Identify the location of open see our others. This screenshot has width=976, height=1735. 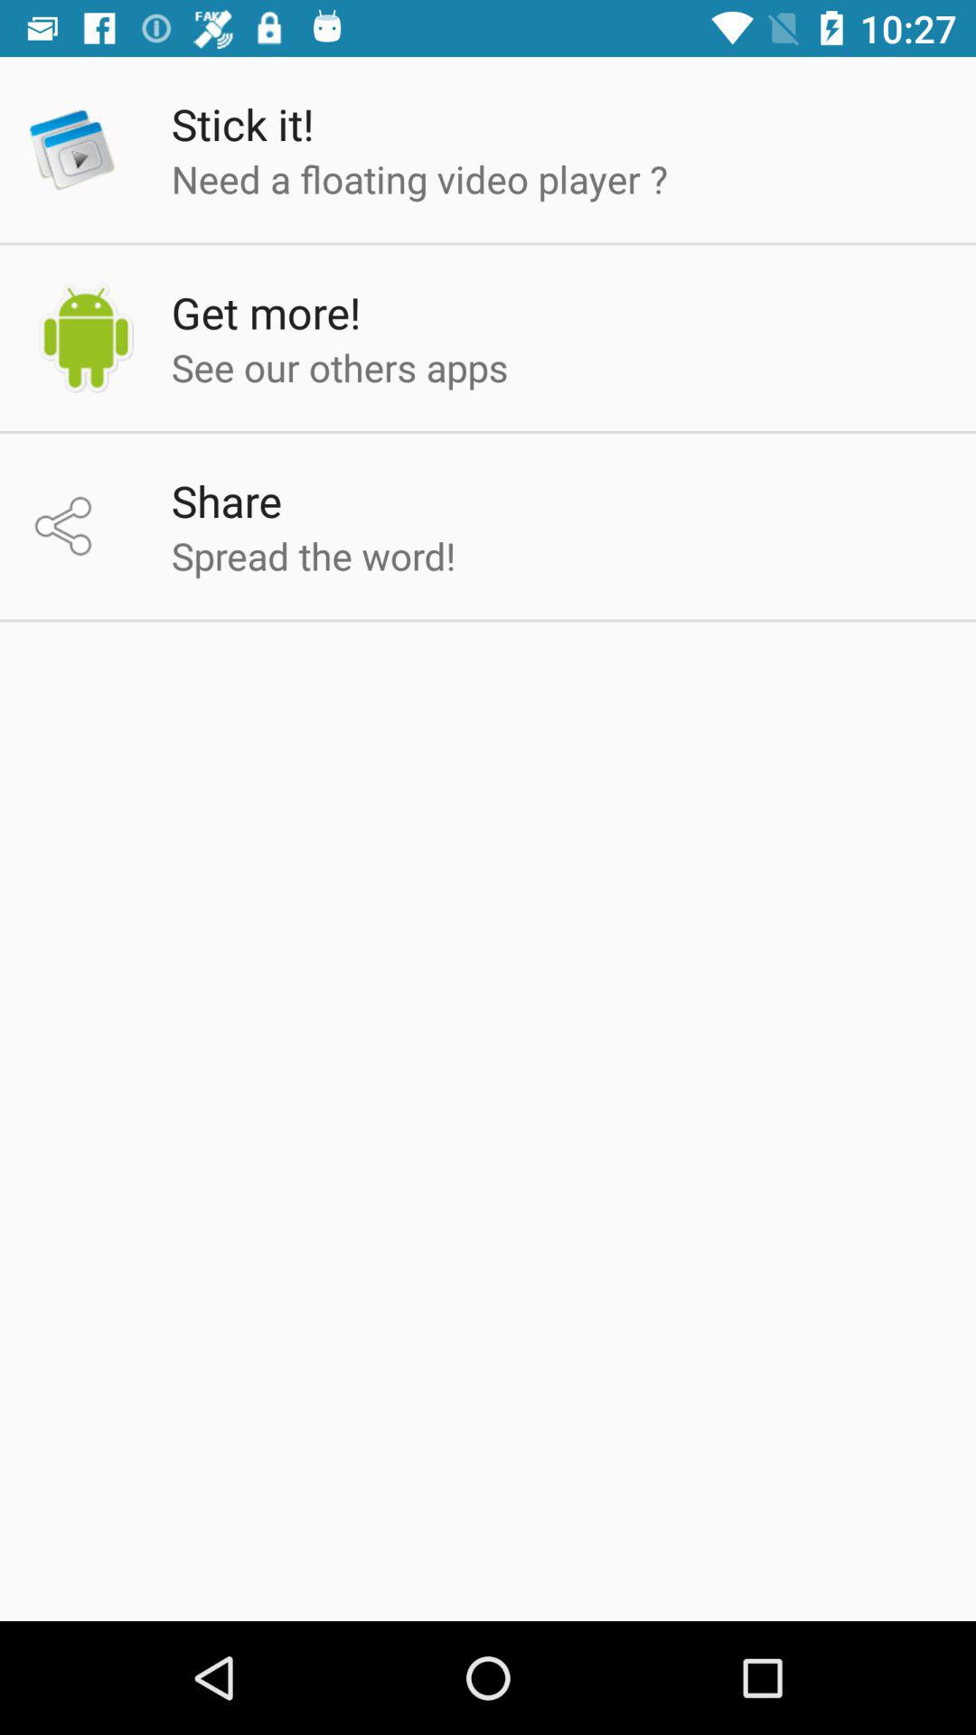
(340, 367).